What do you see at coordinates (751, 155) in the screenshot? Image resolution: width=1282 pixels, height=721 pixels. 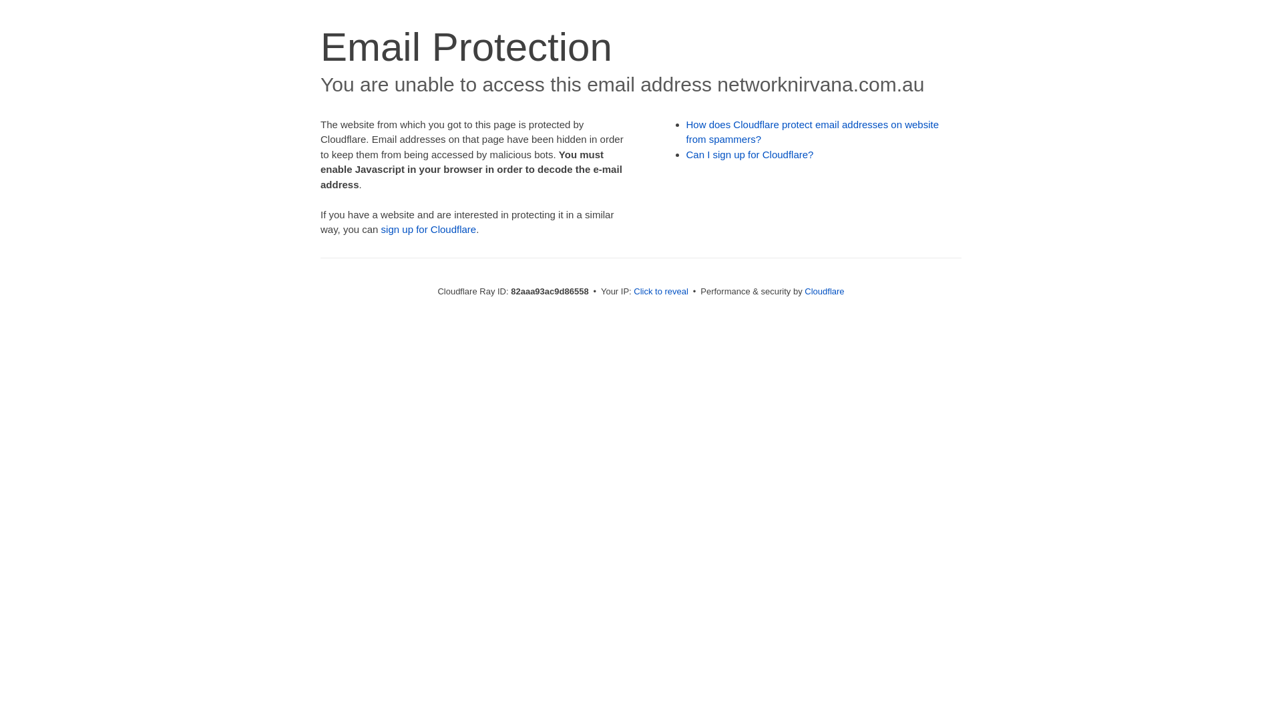 I see `Can I sign up for Cloudflare?` at bounding box center [751, 155].